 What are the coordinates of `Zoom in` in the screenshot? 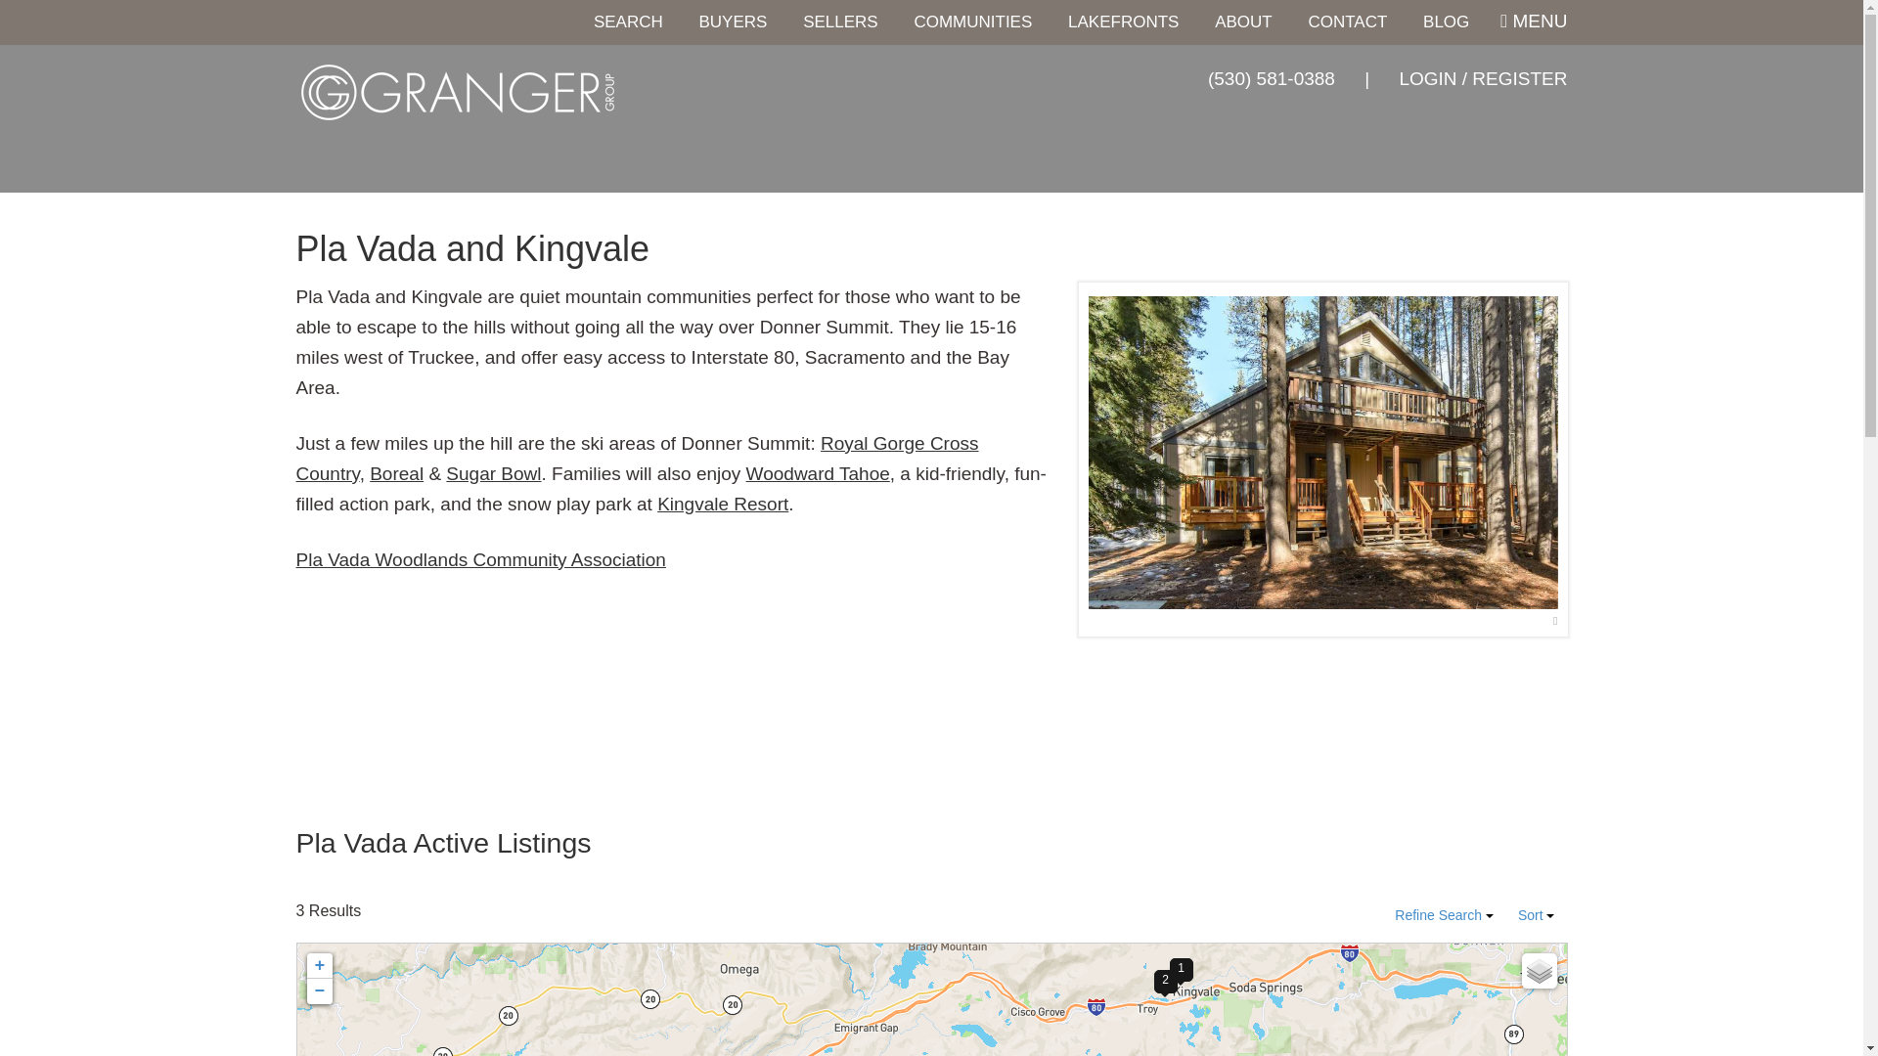 It's located at (319, 966).